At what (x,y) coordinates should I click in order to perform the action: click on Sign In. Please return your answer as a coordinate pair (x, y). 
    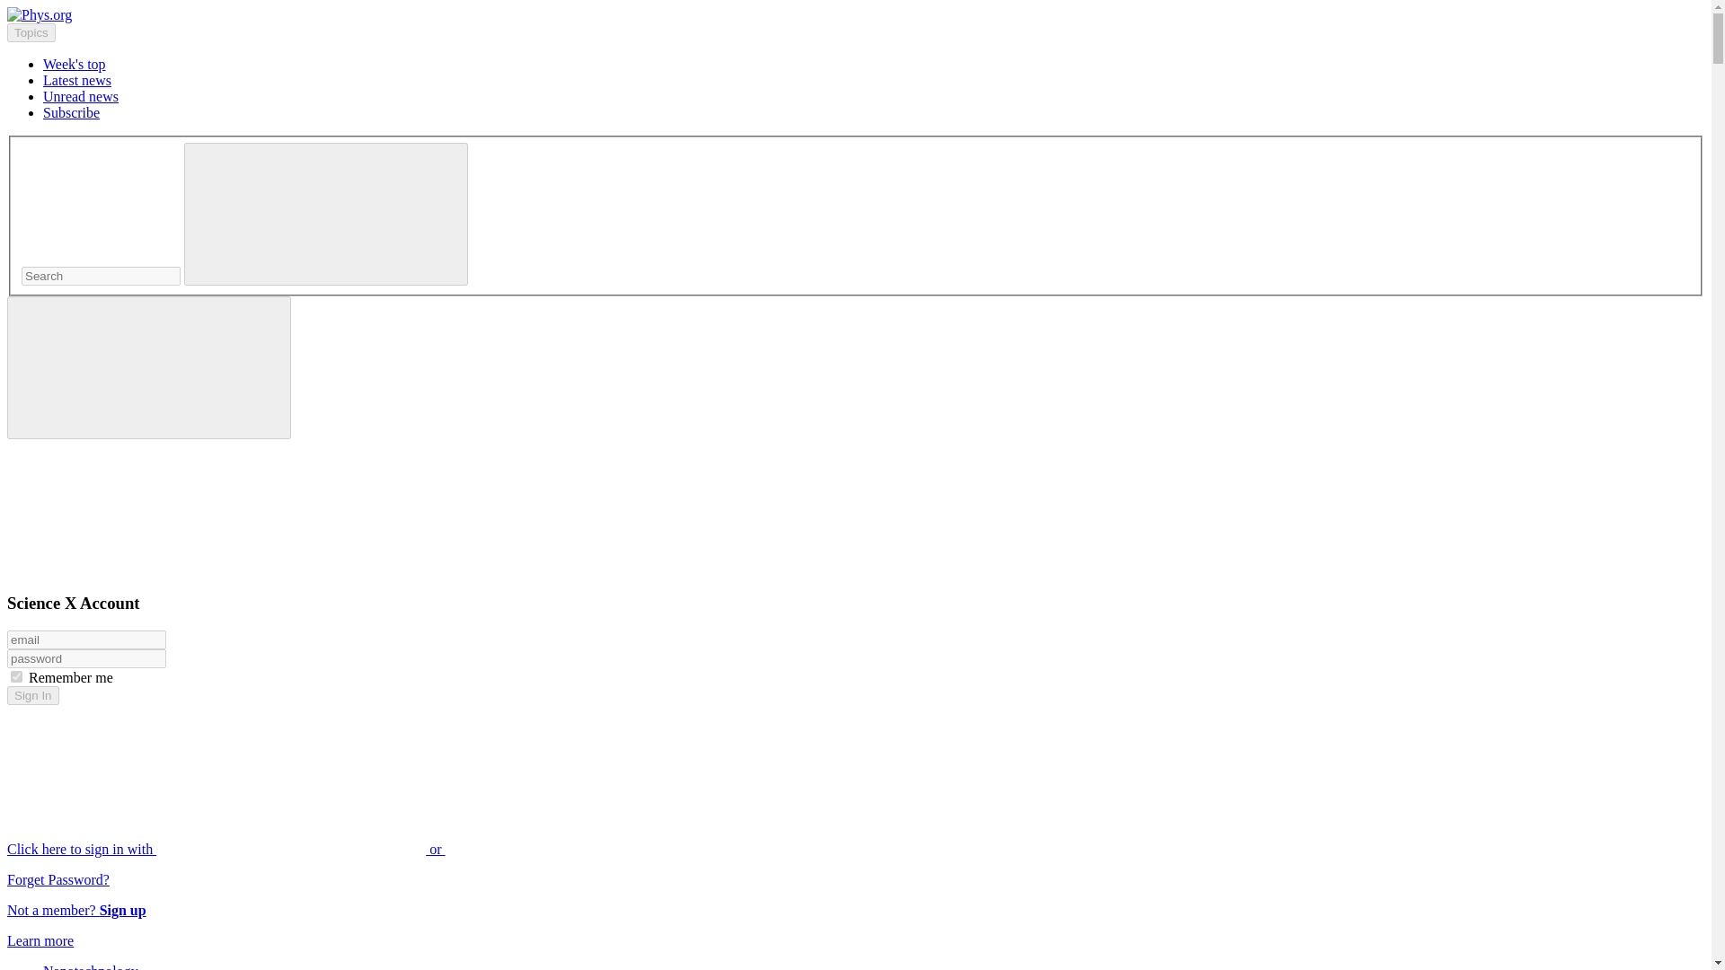
    Looking at the image, I should click on (32, 695).